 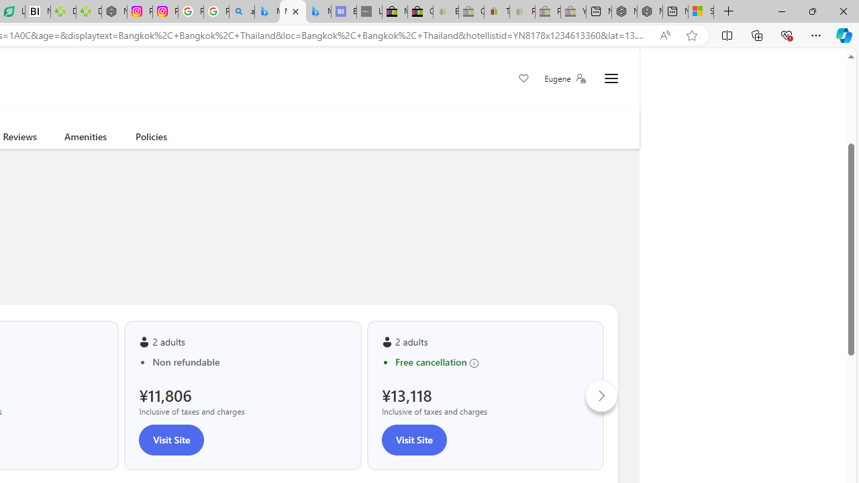 What do you see at coordinates (89, 12) in the screenshot?
I see `Descarga Driver Updater` at bounding box center [89, 12].